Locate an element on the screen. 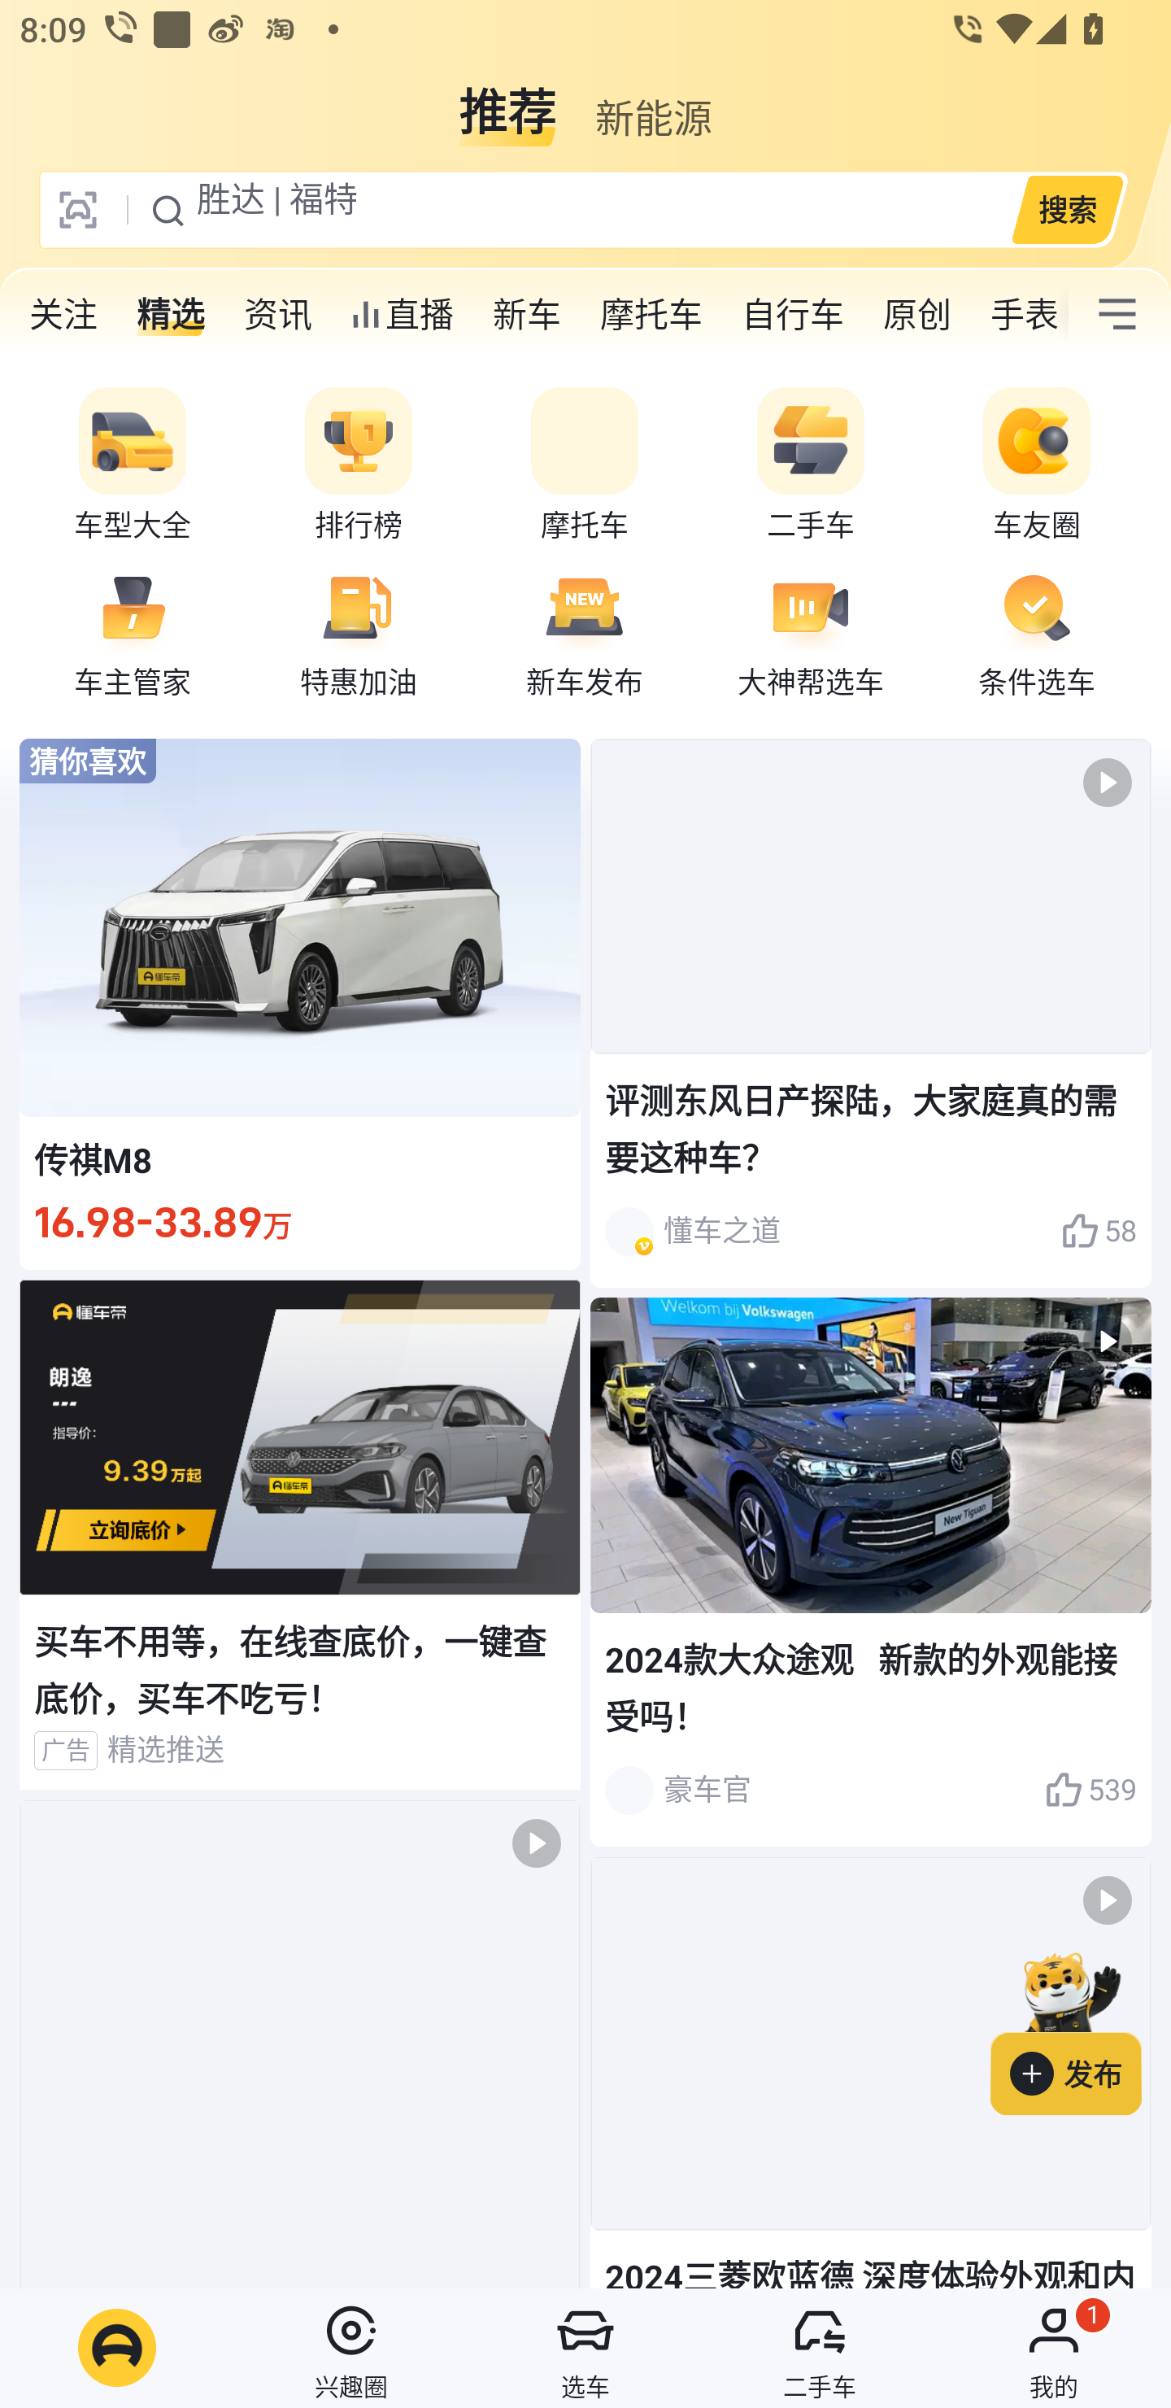 The image size is (1171, 2408).  二手车 is located at coordinates (820, 2348).